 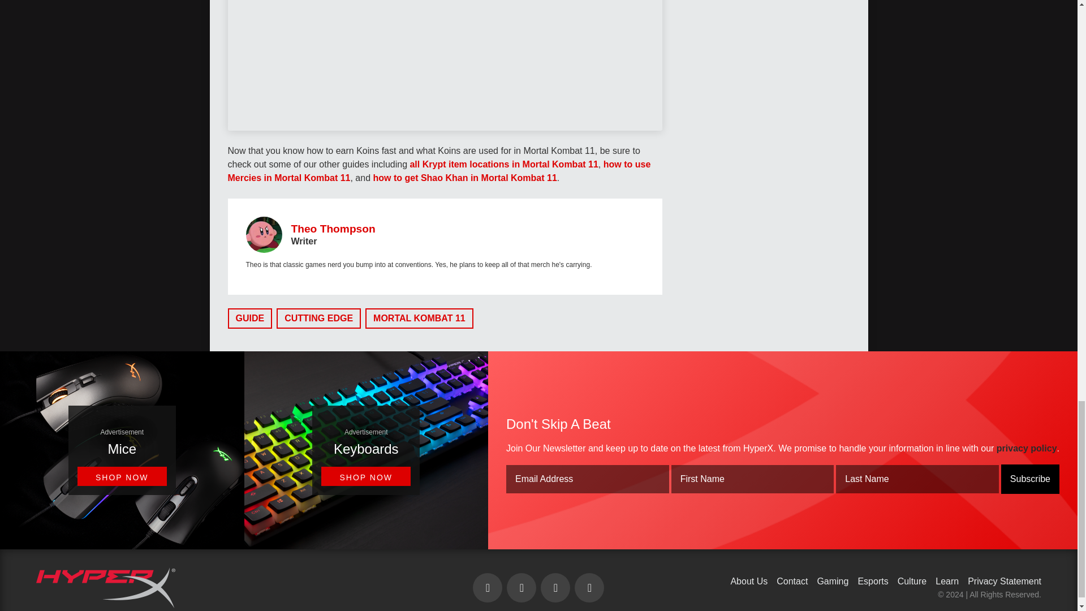 I want to click on Contact, so click(x=792, y=581).